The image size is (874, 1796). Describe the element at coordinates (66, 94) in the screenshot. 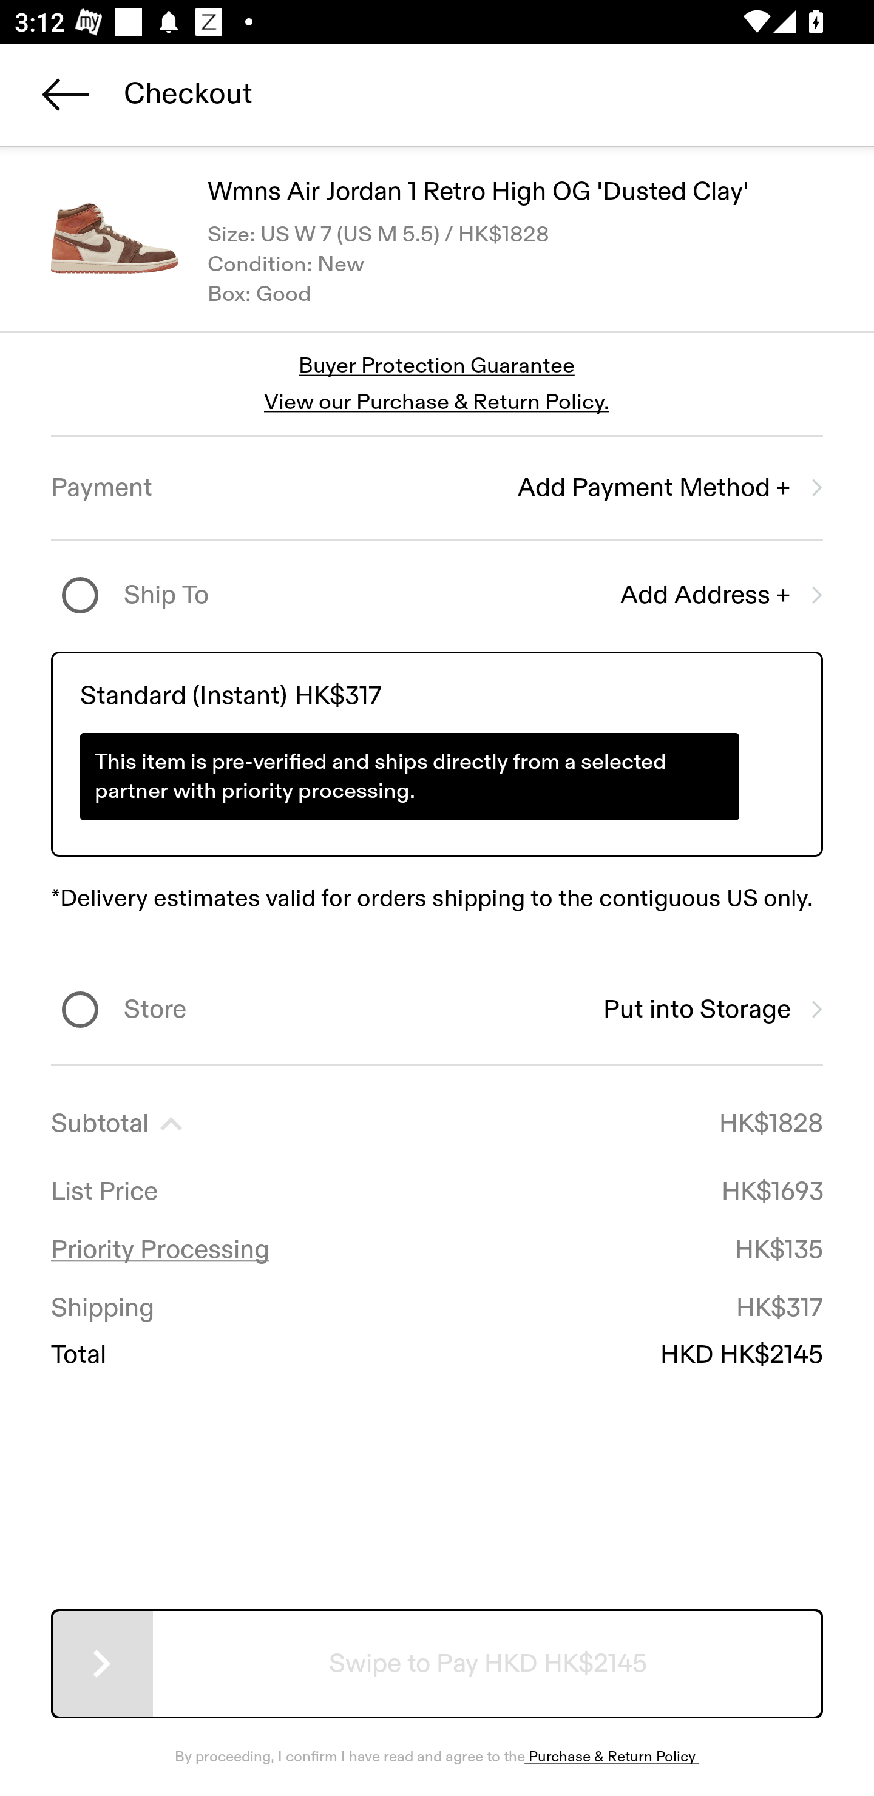

I see `Navigate up` at that location.